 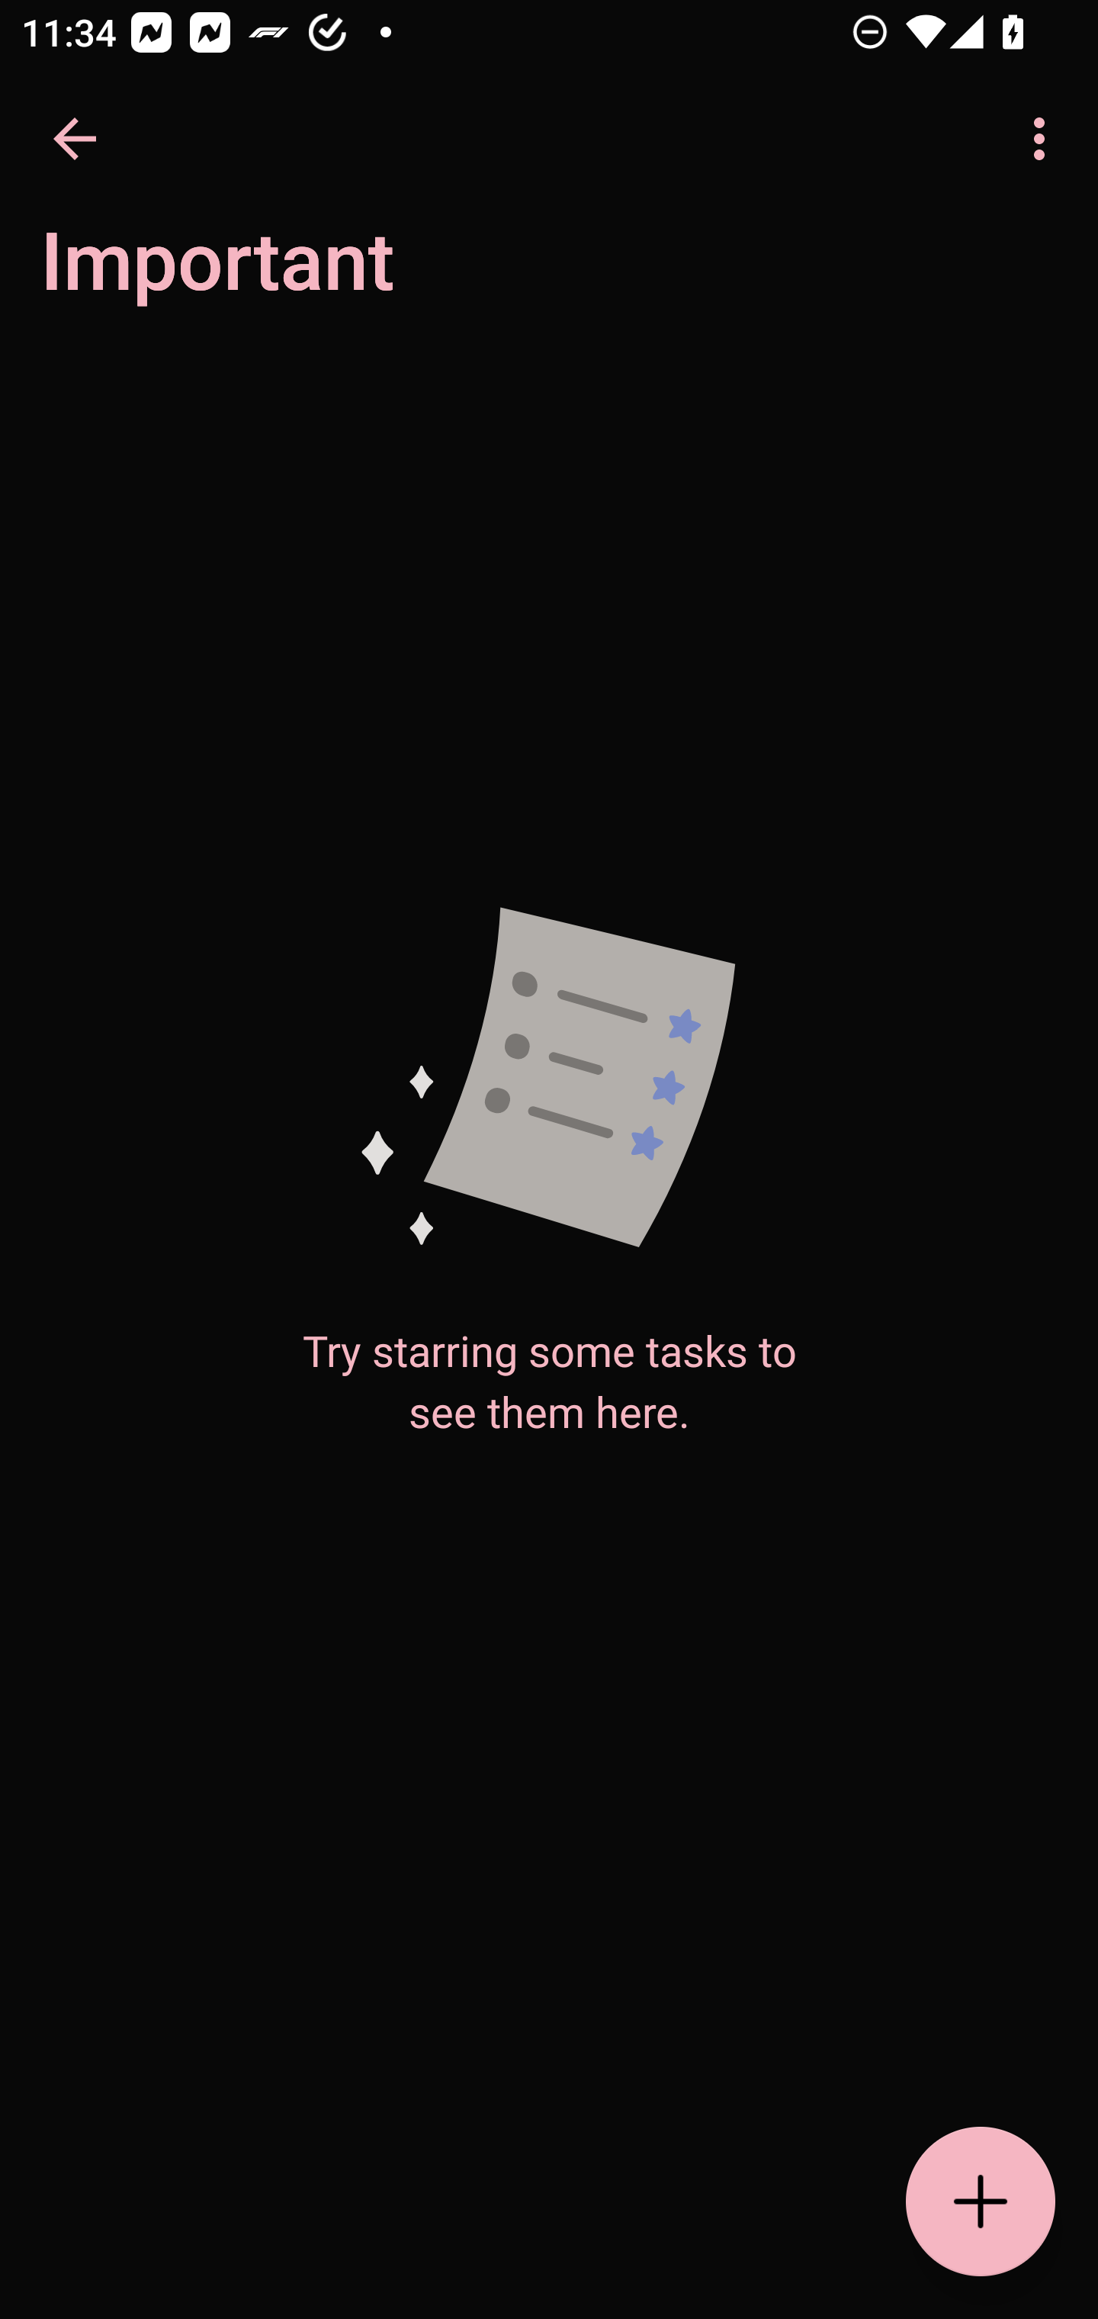 I want to click on Add a task, so click(x=981, y=2202).